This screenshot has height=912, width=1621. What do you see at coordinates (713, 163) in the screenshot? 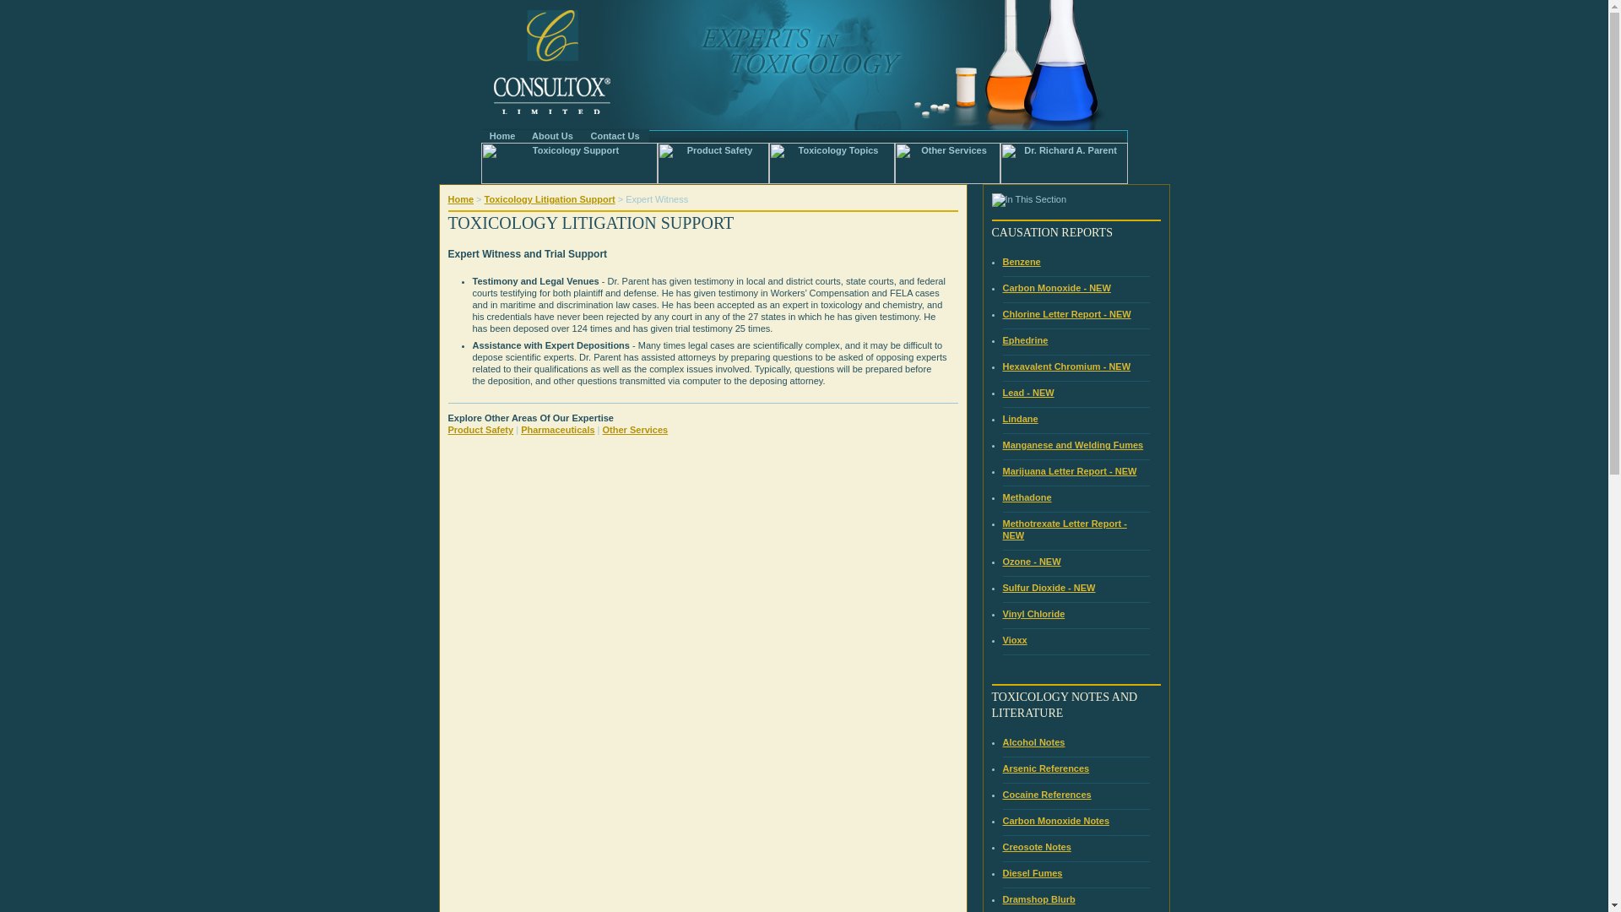
I see `Product Safety` at bounding box center [713, 163].